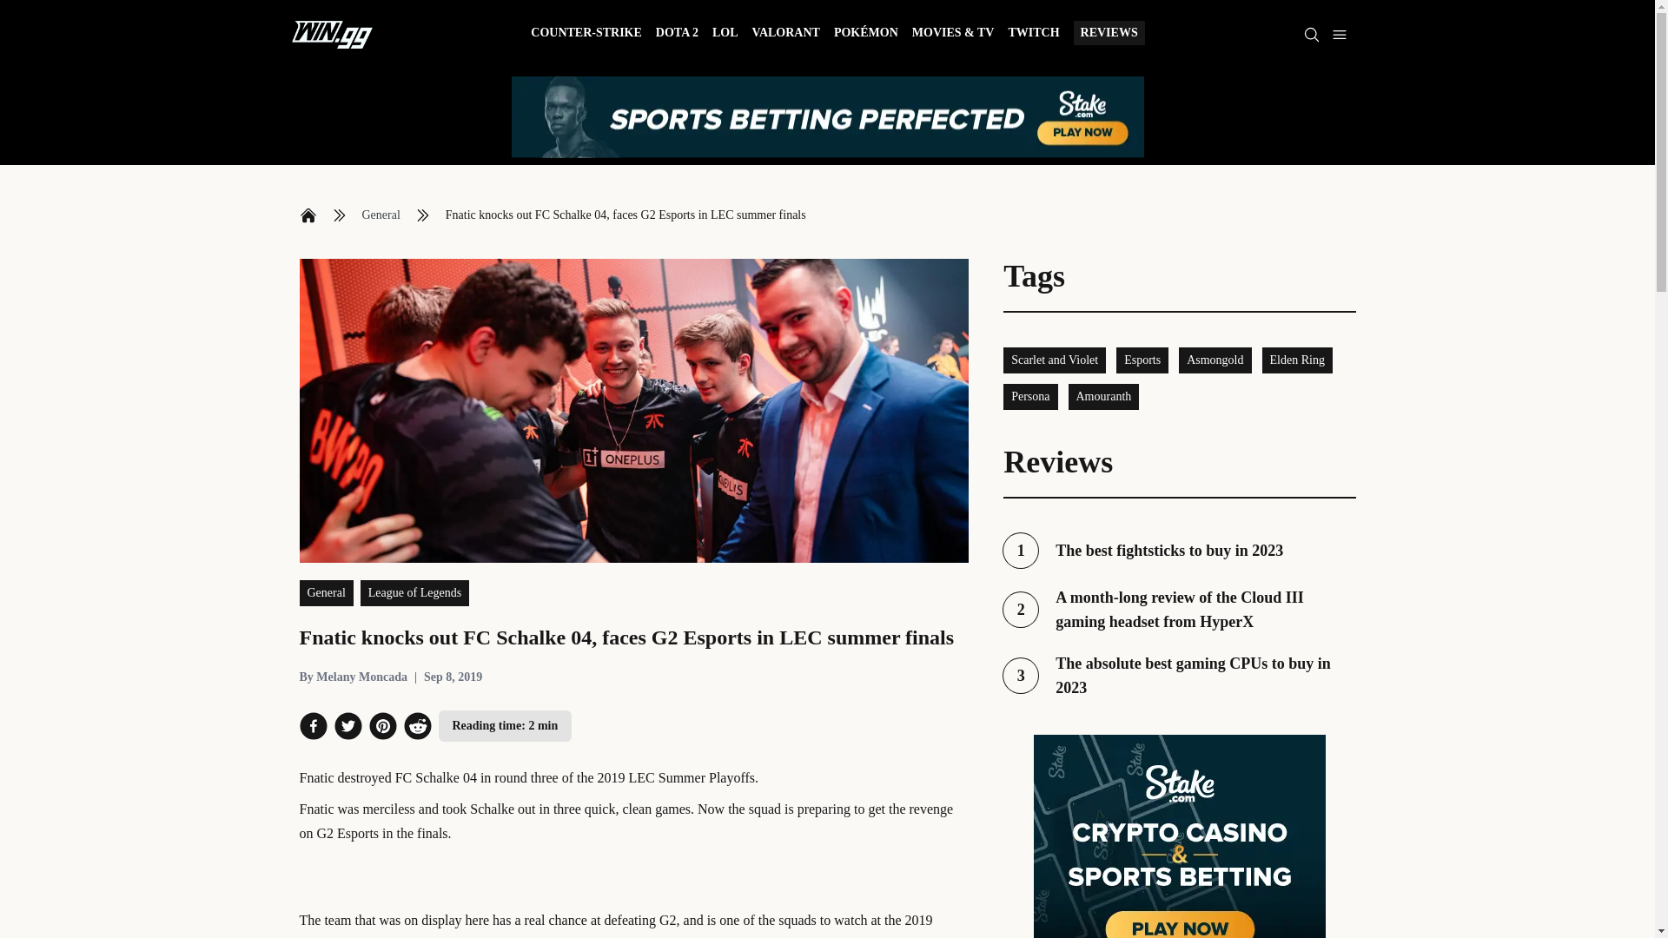 Image resolution: width=1668 pixels, height=938 pixels. What do you see at coordinates (381, 215) in the screenshot?
I see `General` at bounding box center [381, 215].